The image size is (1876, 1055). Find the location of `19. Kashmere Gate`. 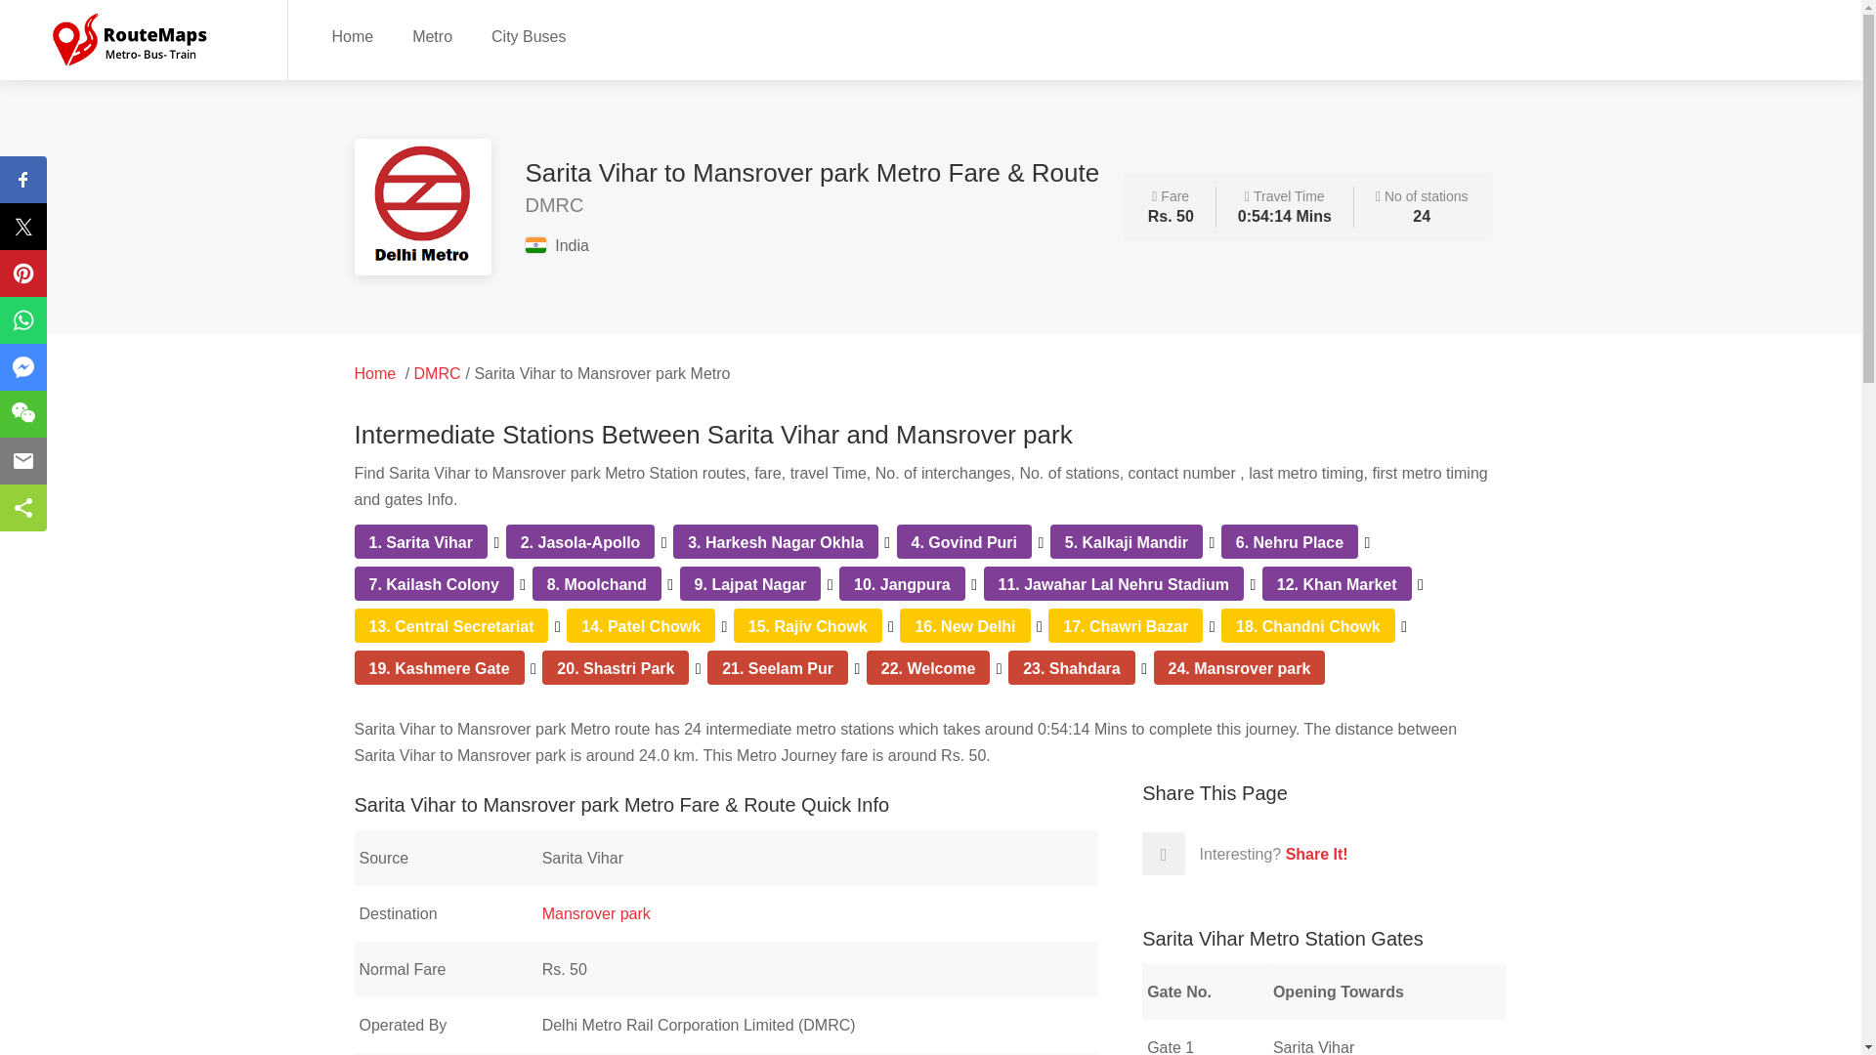

19. Kashmere Gate is located at coordinates (440, 668).